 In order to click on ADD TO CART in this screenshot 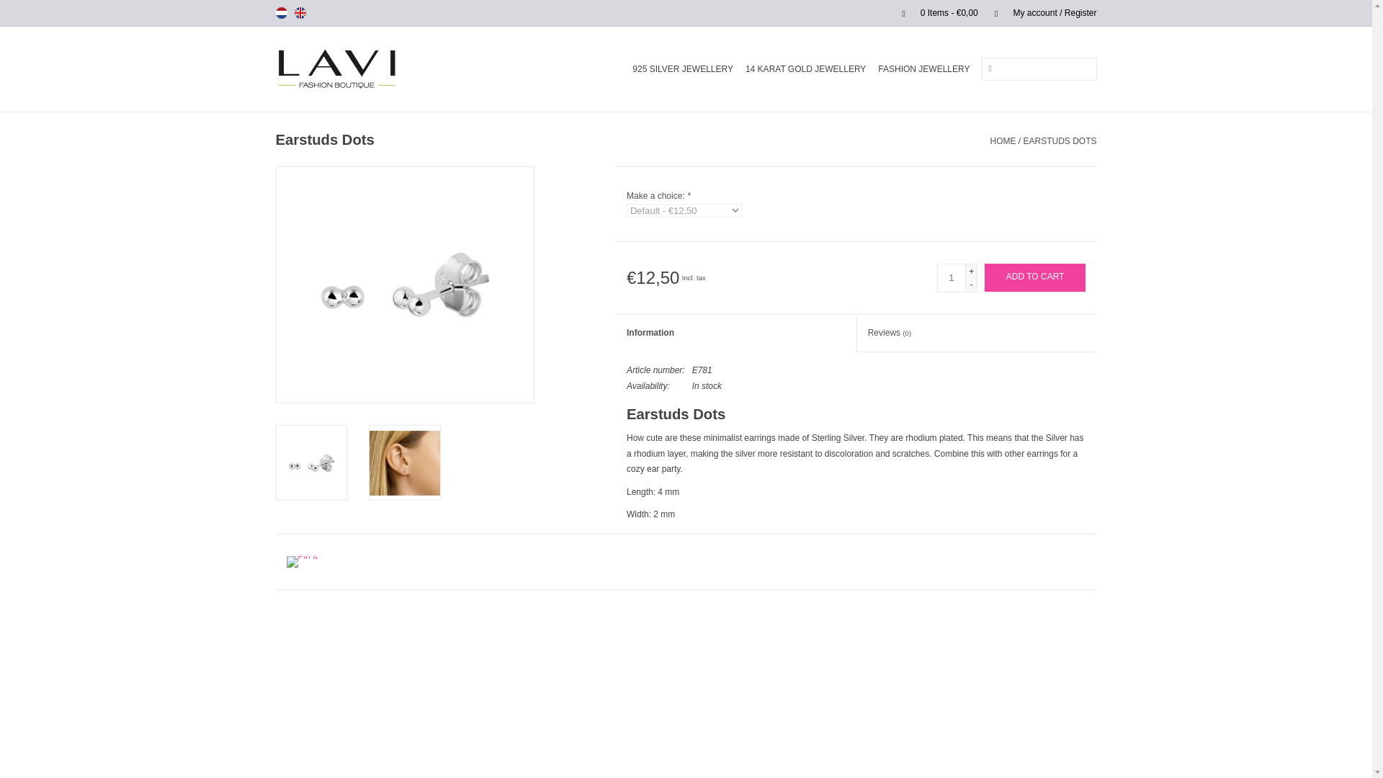, I will do `click(1035, 278)`.